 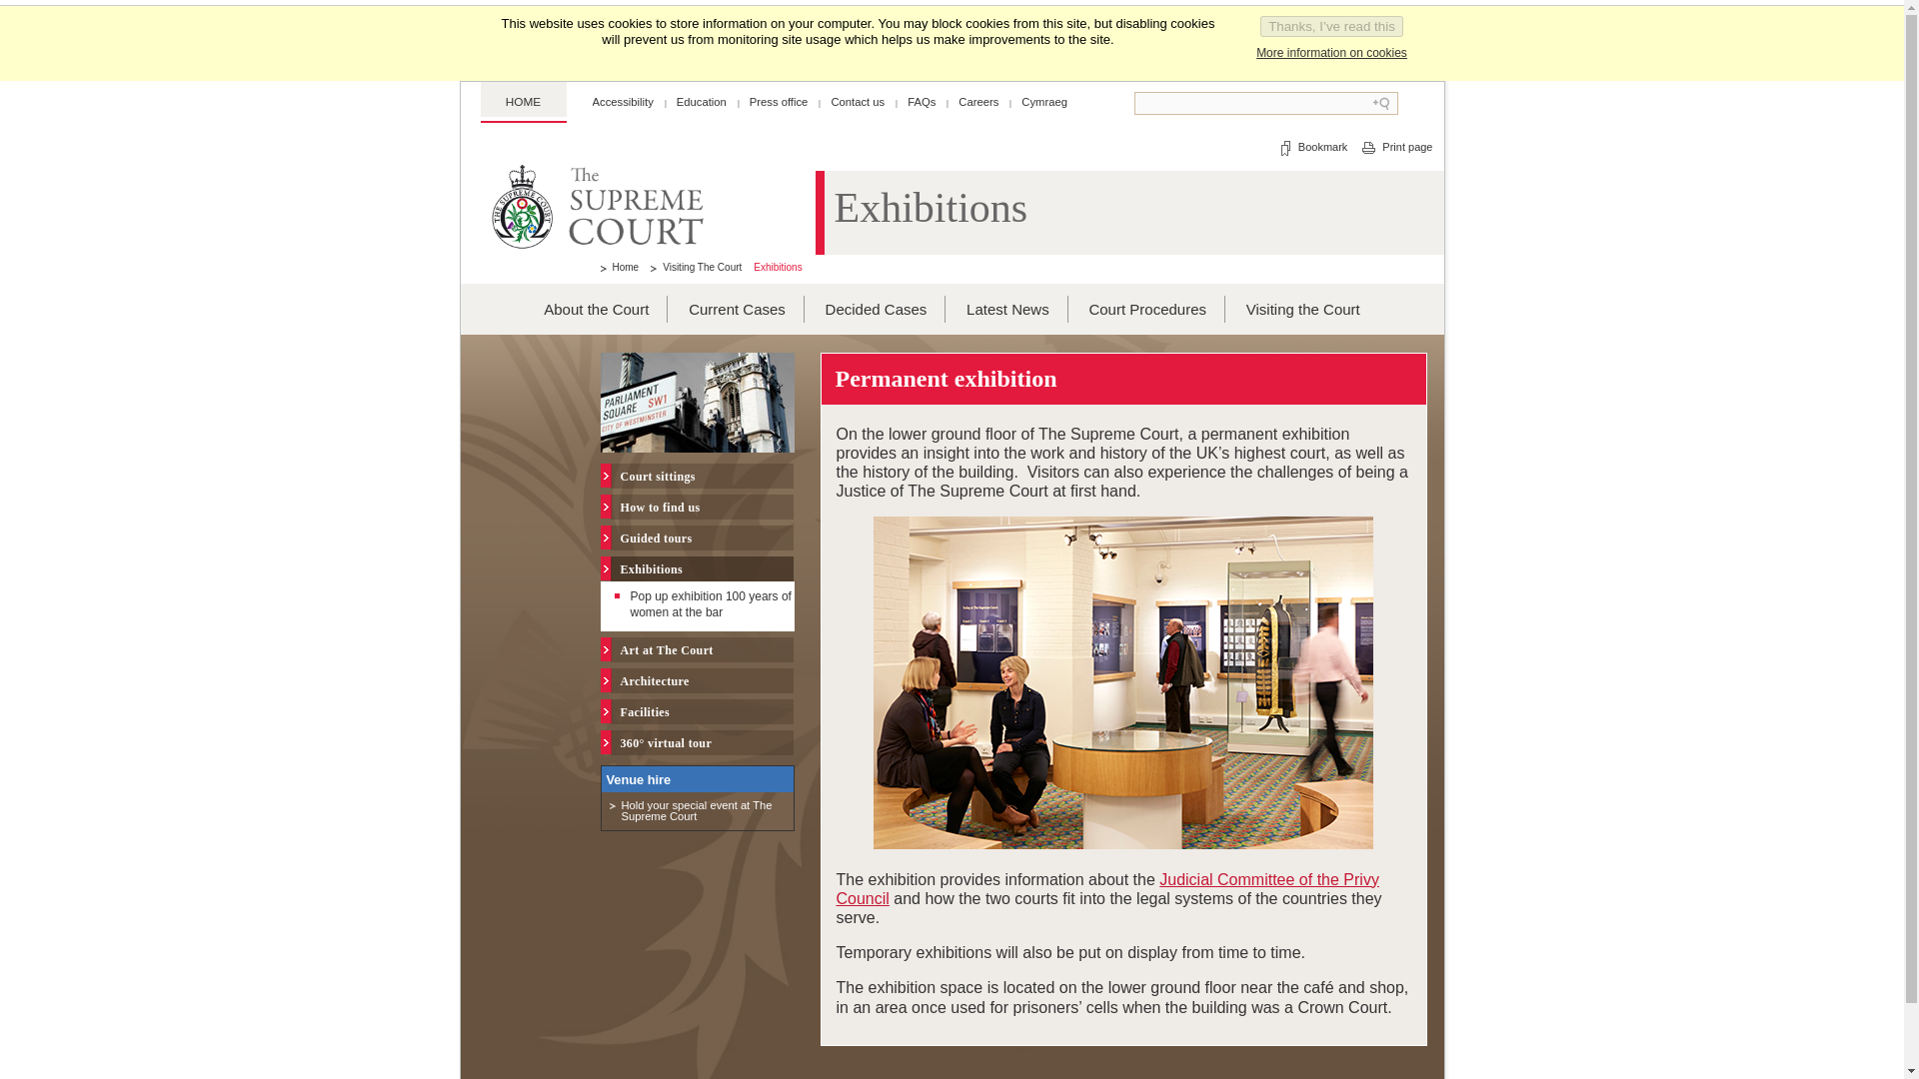 What do you see at coordinates (1147, 308) in the screenshot?
I see `Court Procedures` at bounding box center [1147, 308].